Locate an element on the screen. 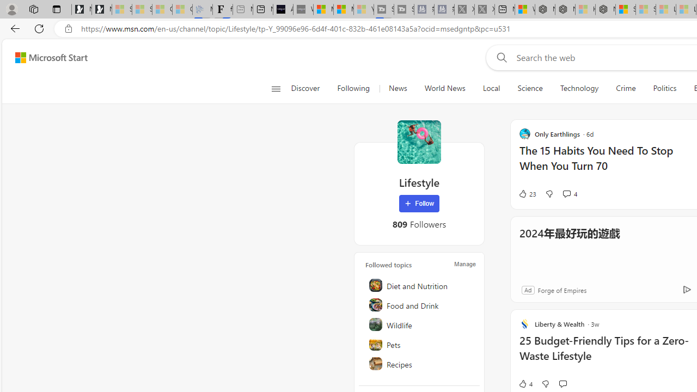  Forge of Empires is located at coordinates (561, 290).